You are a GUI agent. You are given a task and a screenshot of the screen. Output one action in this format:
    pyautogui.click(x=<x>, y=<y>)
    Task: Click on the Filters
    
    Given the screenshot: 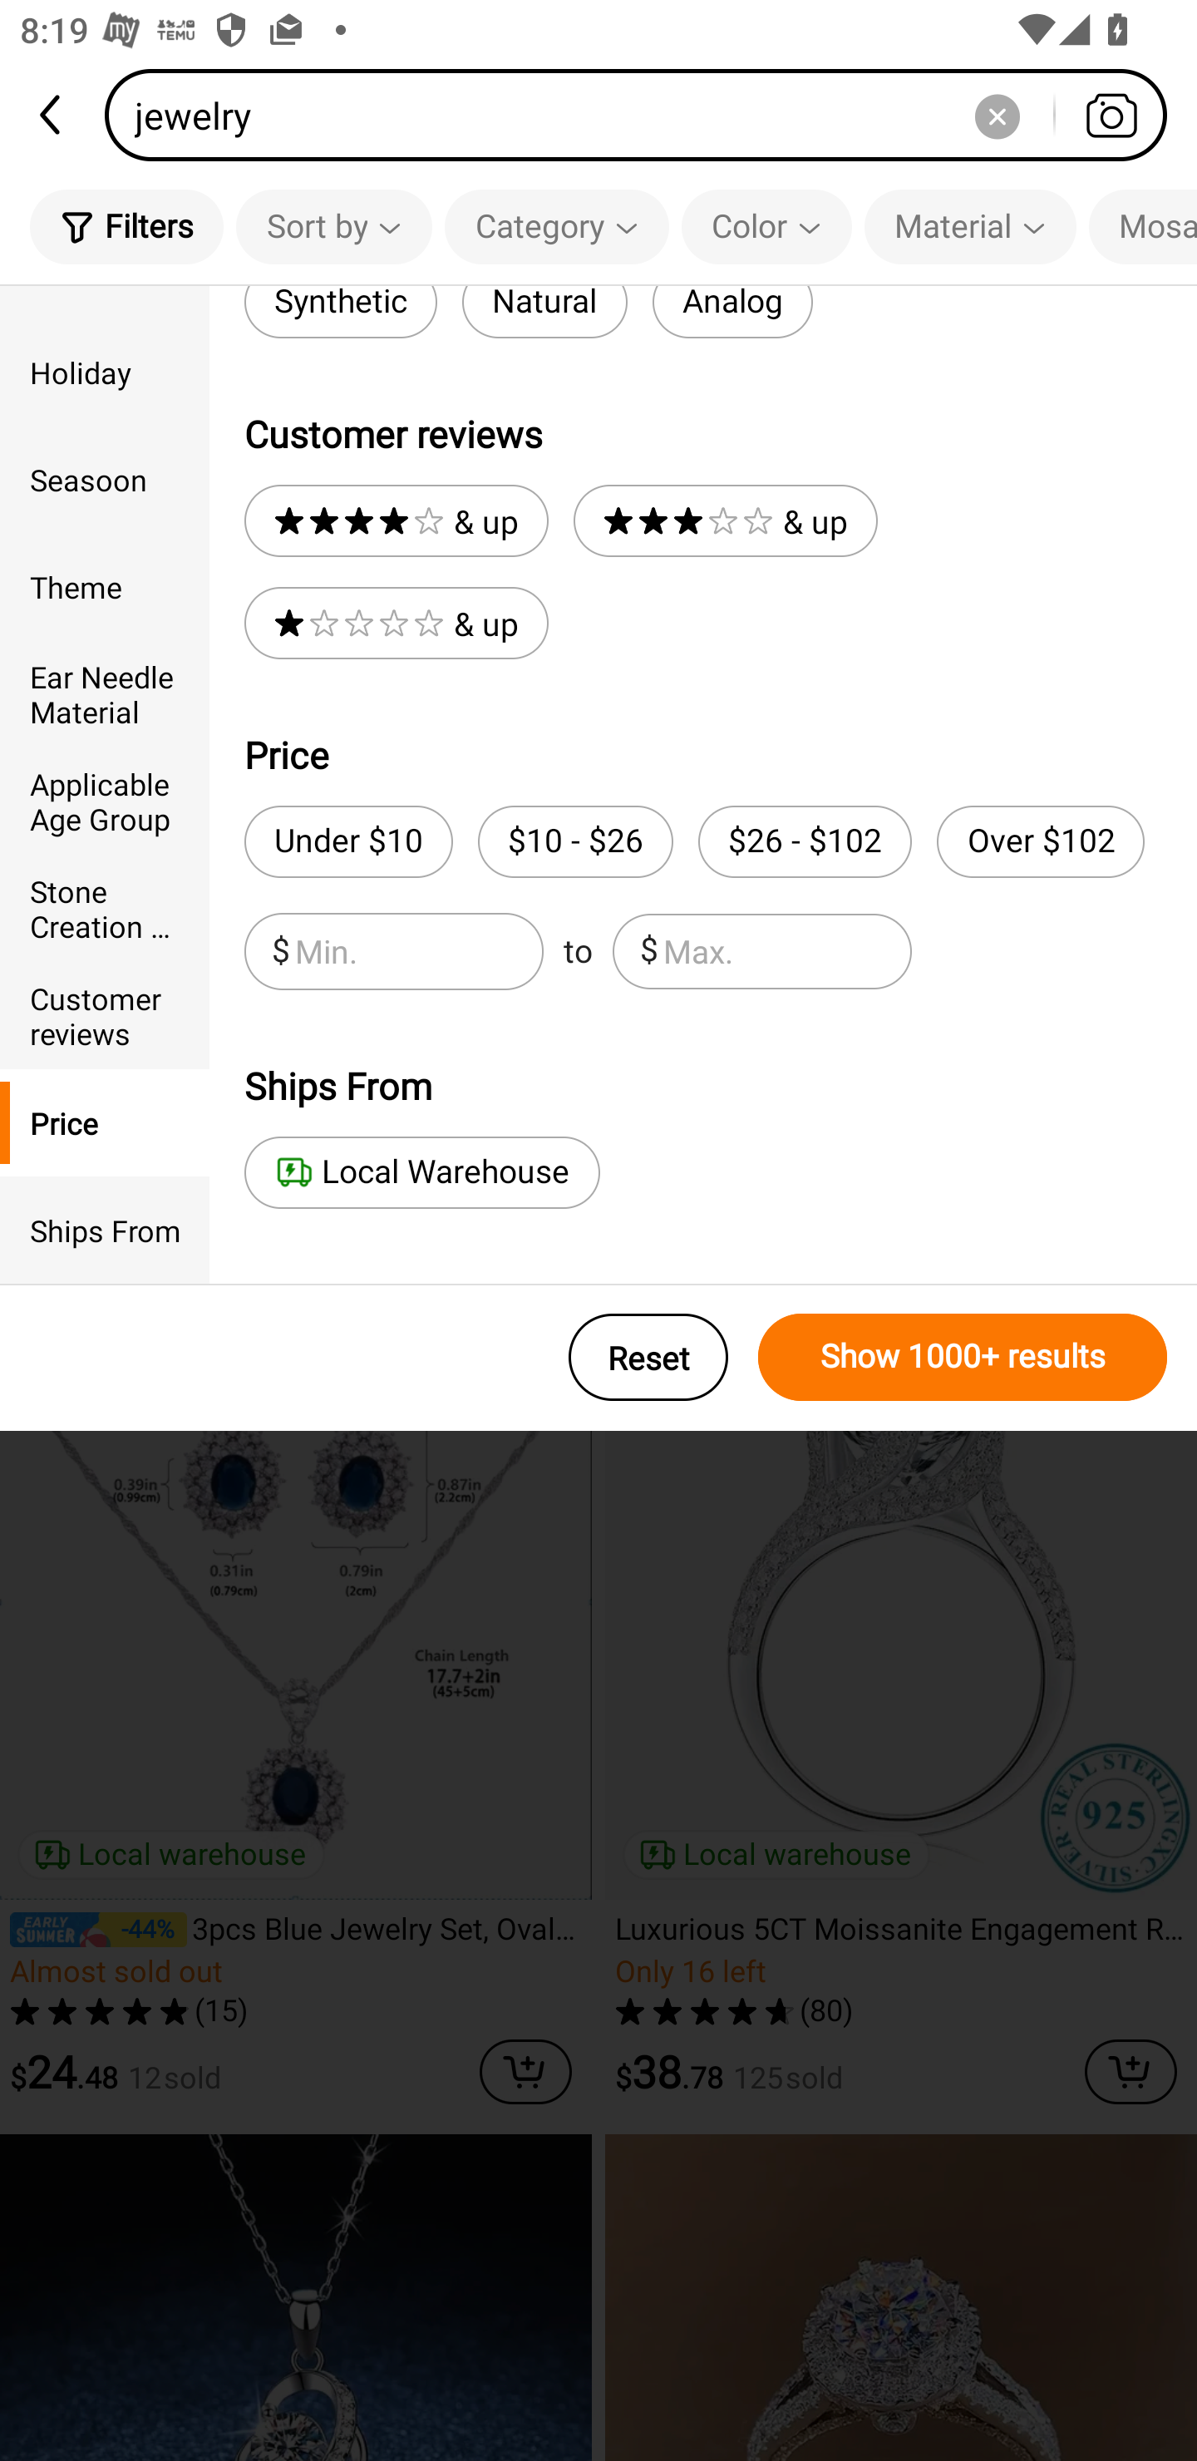 What is the action you would take?
    pyautogui.click(x=126, y=226)
    